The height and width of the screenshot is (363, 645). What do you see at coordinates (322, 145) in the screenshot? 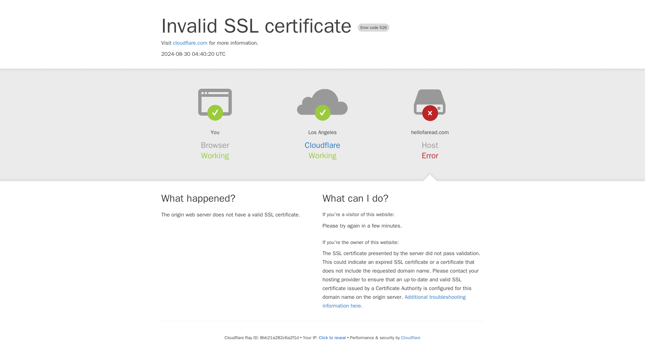
I see `Cloudflare` at bounding box center [322, 145].